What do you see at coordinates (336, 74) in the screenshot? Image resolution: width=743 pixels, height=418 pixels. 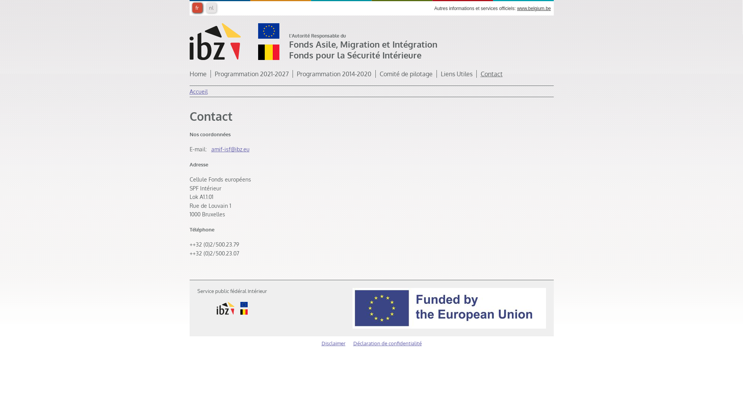 I see `Programmation 2014-2020` at bounding box center [336, 74].